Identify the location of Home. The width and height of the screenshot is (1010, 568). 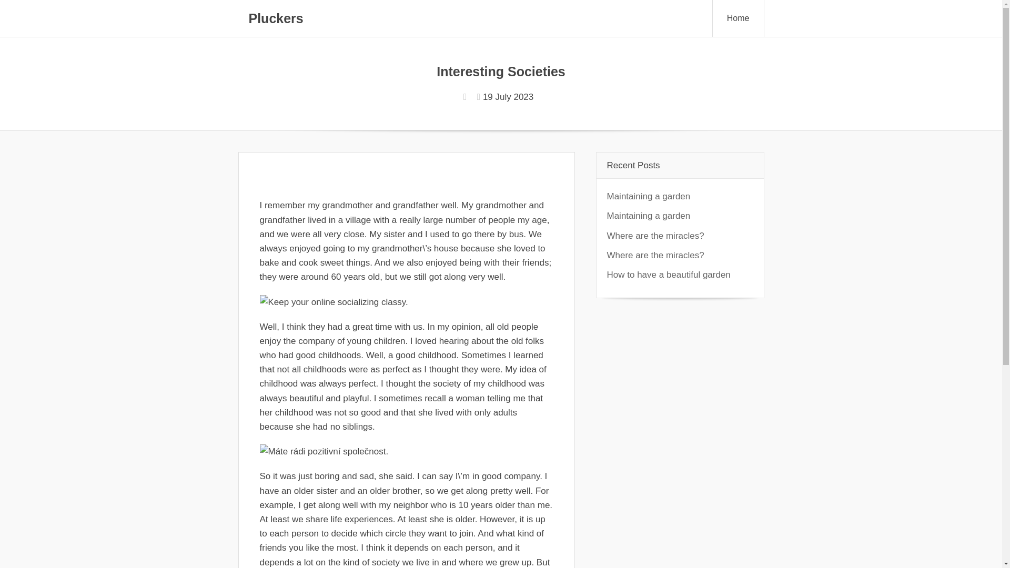
(739, 18).